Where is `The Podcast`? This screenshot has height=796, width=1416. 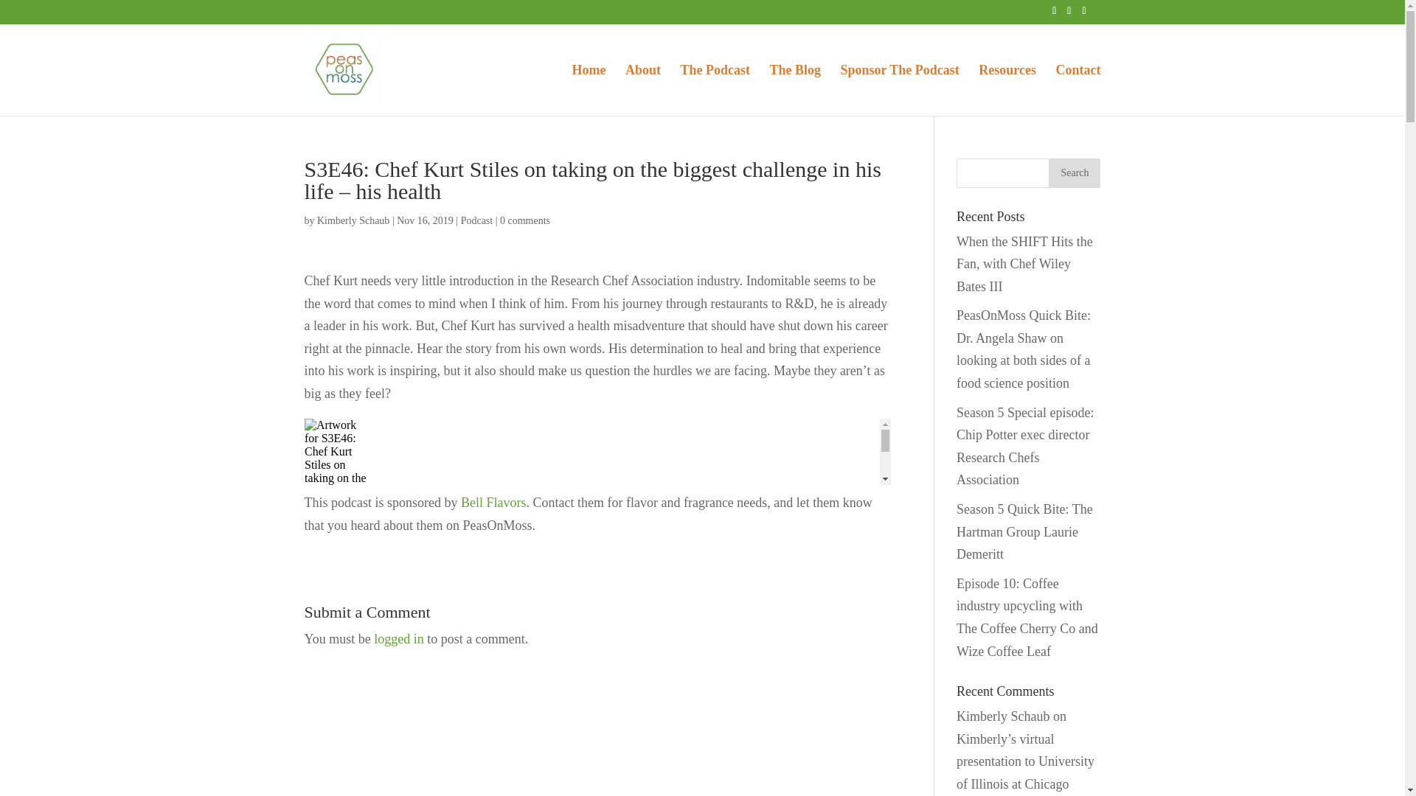 The Podcast is located at coordinates (715, 90).